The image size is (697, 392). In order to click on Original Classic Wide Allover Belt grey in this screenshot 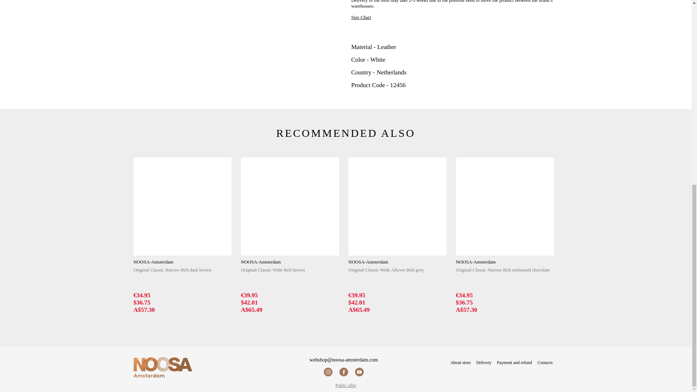, I will do `click(398, 207)`.